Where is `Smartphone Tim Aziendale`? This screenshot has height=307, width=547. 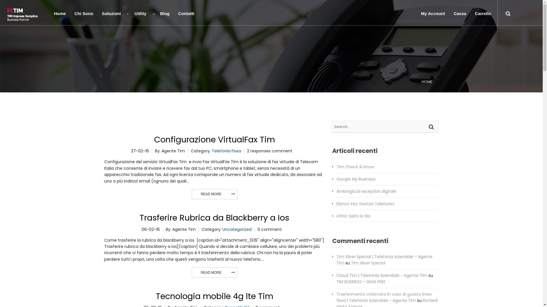 Smartphone Tim Aziendale is located at coordinates (120, 72).